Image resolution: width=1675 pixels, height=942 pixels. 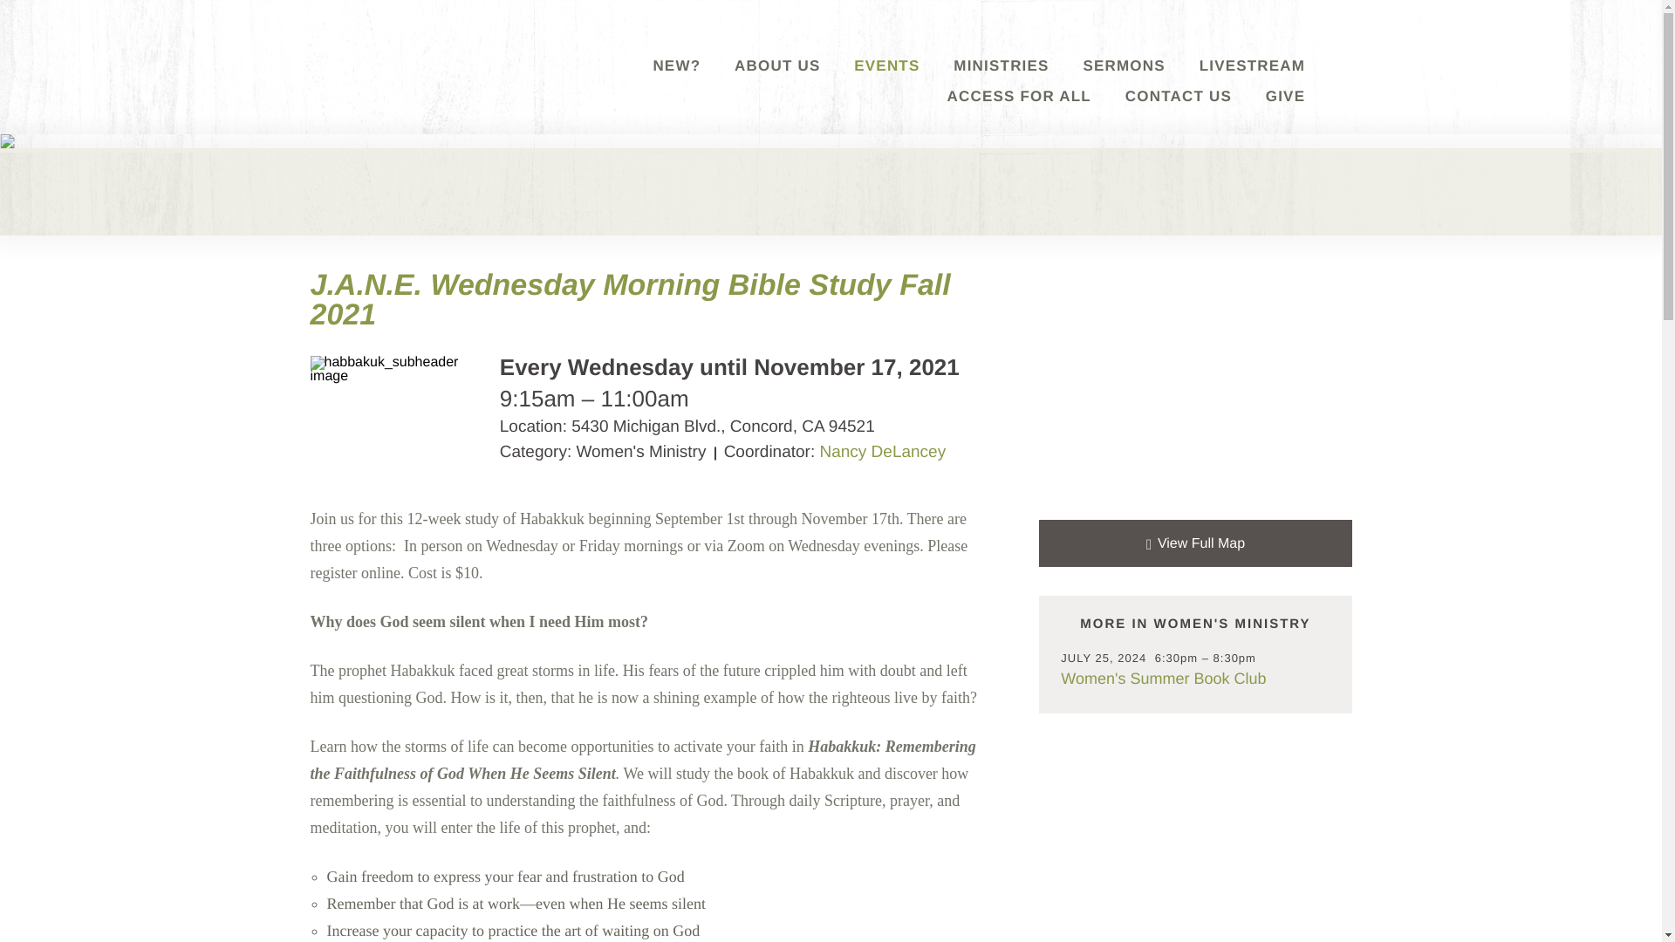 What do you see at coordinates (1000, 83) in the screenshot?
I see `MINISTRIES` at bounding box center [1000, 83].